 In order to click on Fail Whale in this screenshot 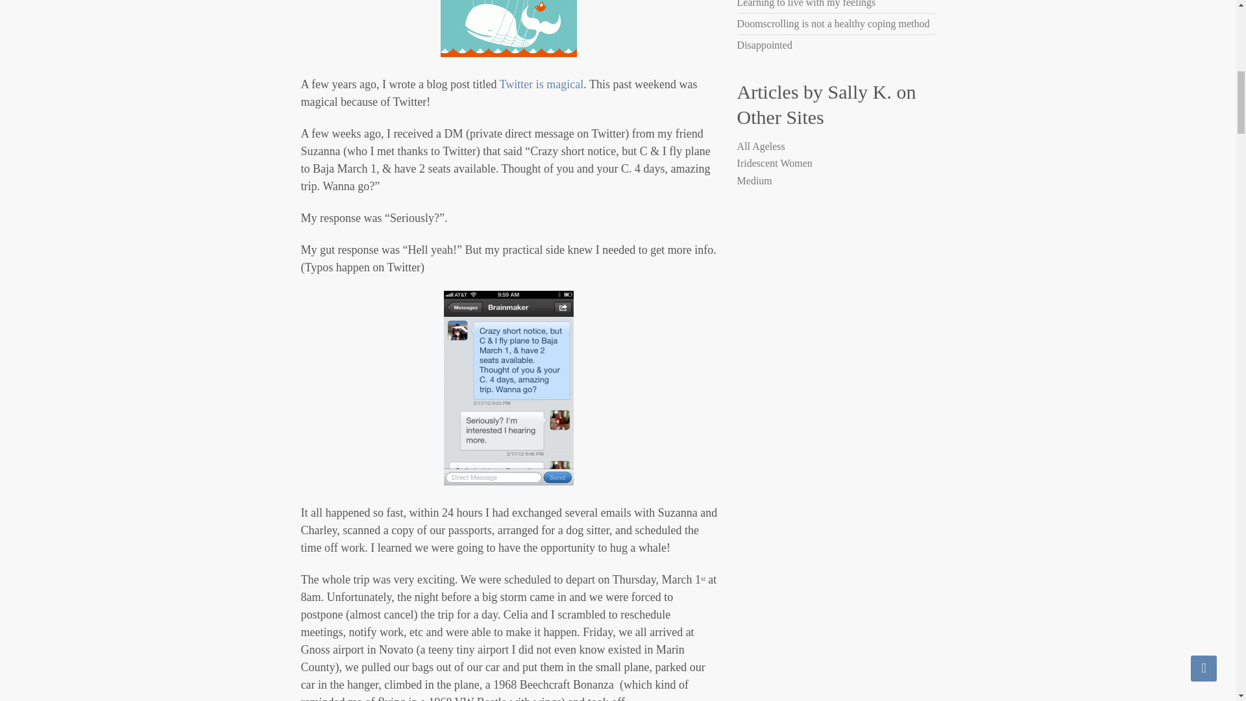, I will do `click(509, 29)`.